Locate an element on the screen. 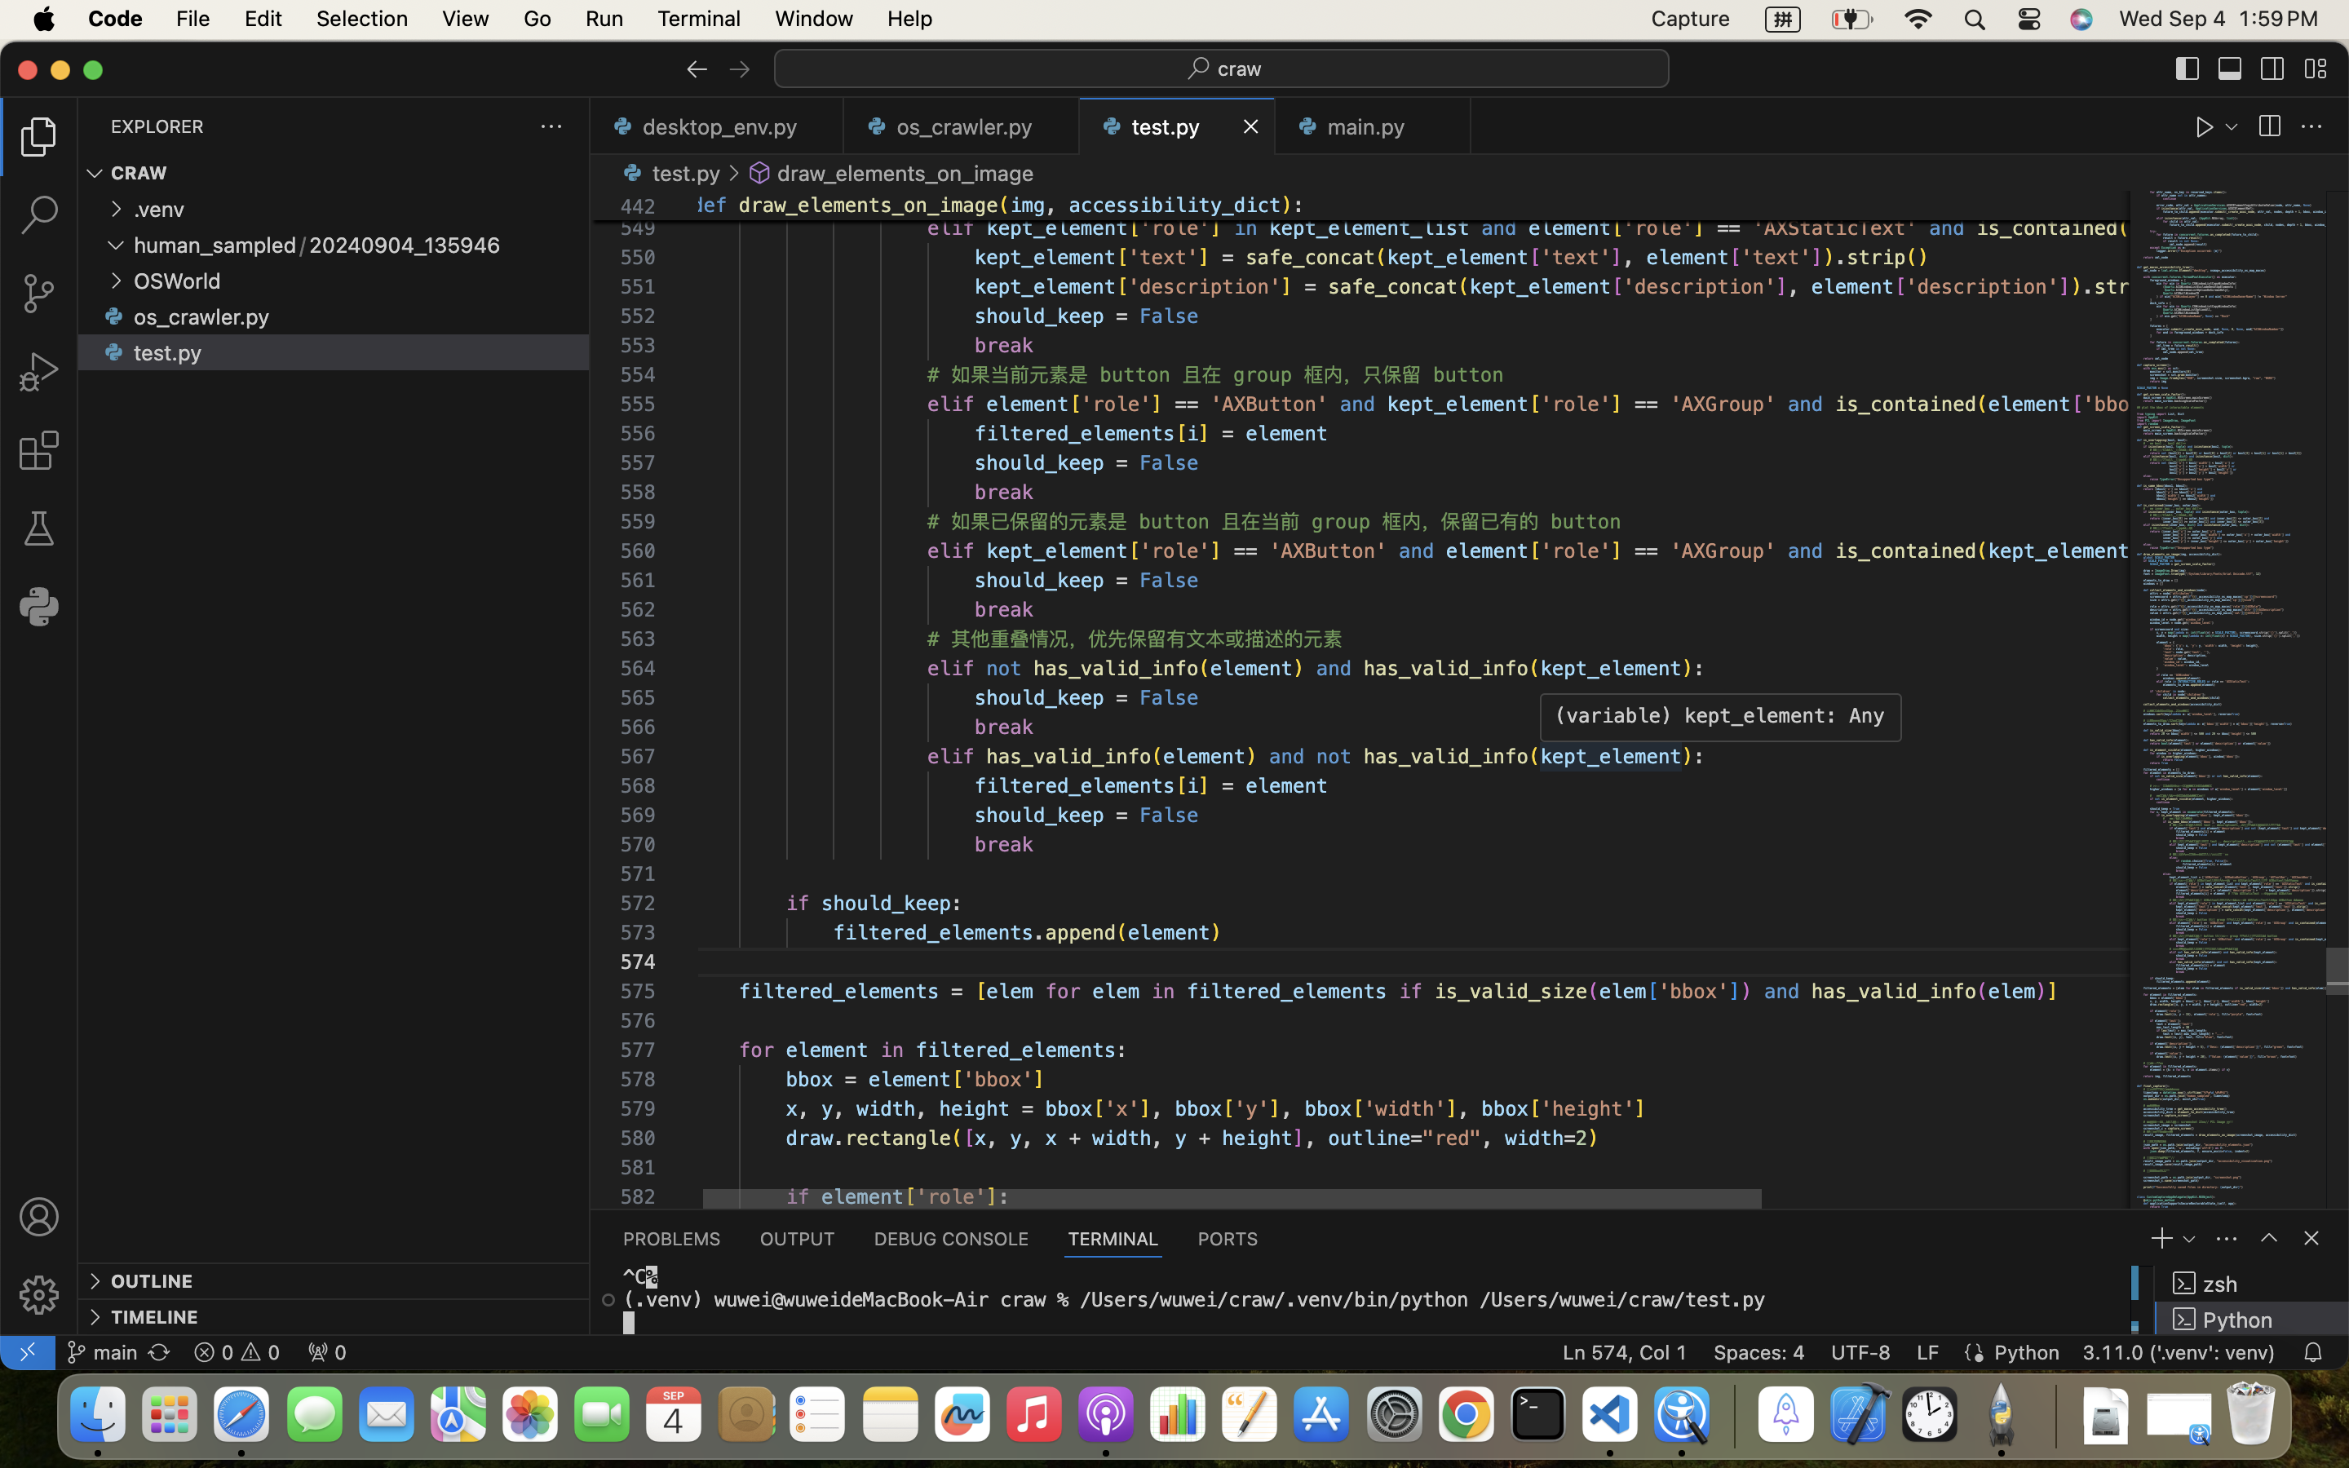 The height and width of the screenshot is (1468, 2349). test.py  is located at coordinates (669, 173).